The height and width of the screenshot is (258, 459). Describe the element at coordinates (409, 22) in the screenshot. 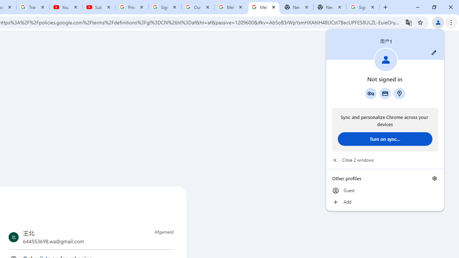

I see `Translate this page` at that location.